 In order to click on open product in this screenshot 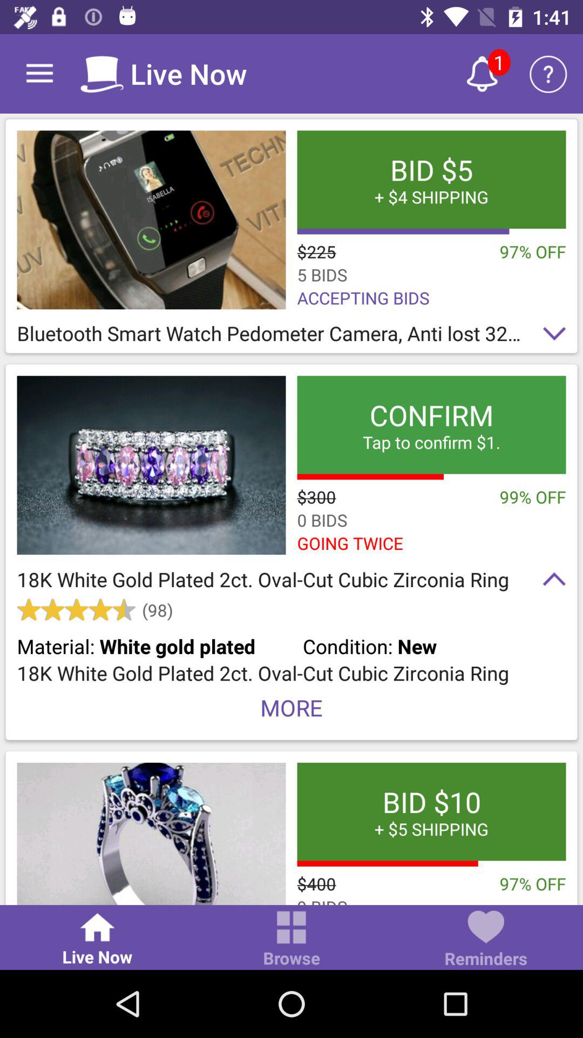, I will do `click(151, 465)`.